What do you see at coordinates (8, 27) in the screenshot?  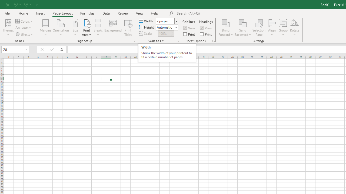 I see `Themes` at bounding box center [8, 27].